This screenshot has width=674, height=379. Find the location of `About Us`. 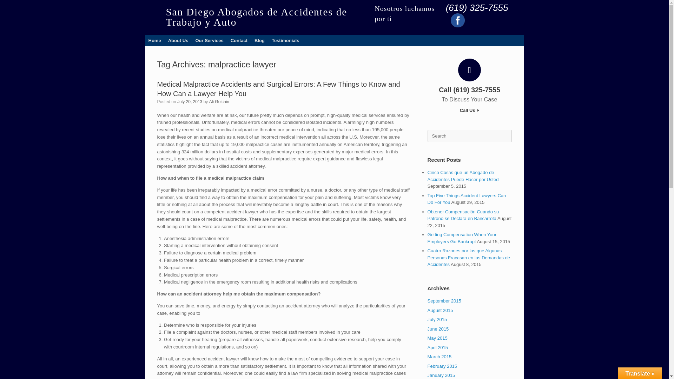

About Us is located at coordinates (178, 40).